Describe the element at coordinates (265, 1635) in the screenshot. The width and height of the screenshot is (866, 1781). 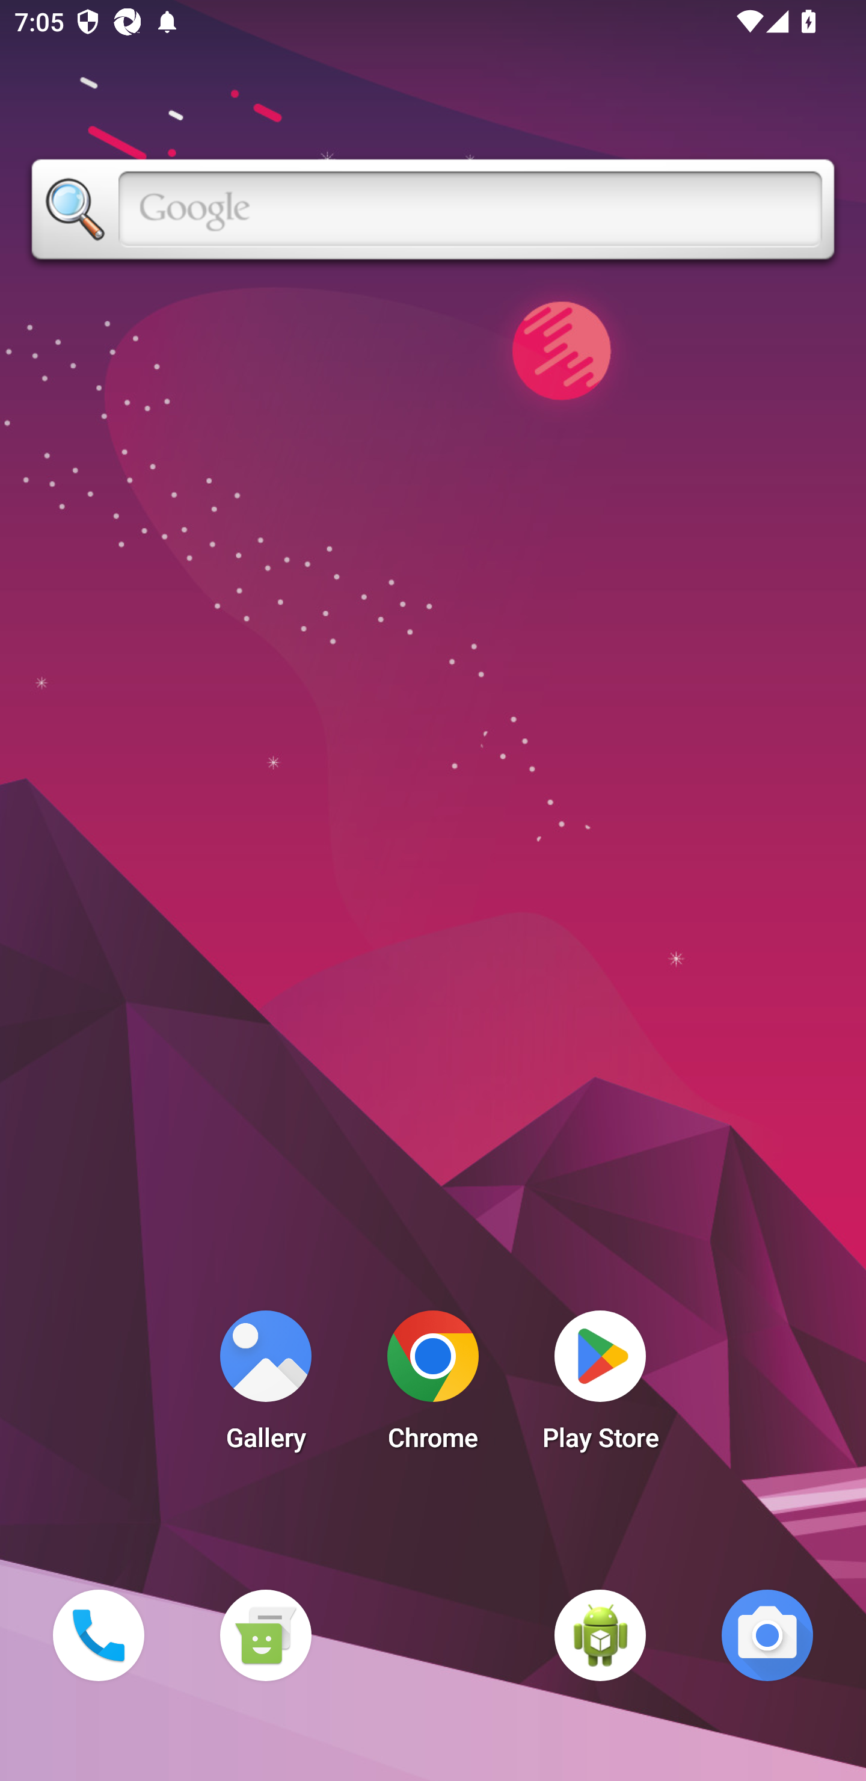
I see `Messaging` at that location.